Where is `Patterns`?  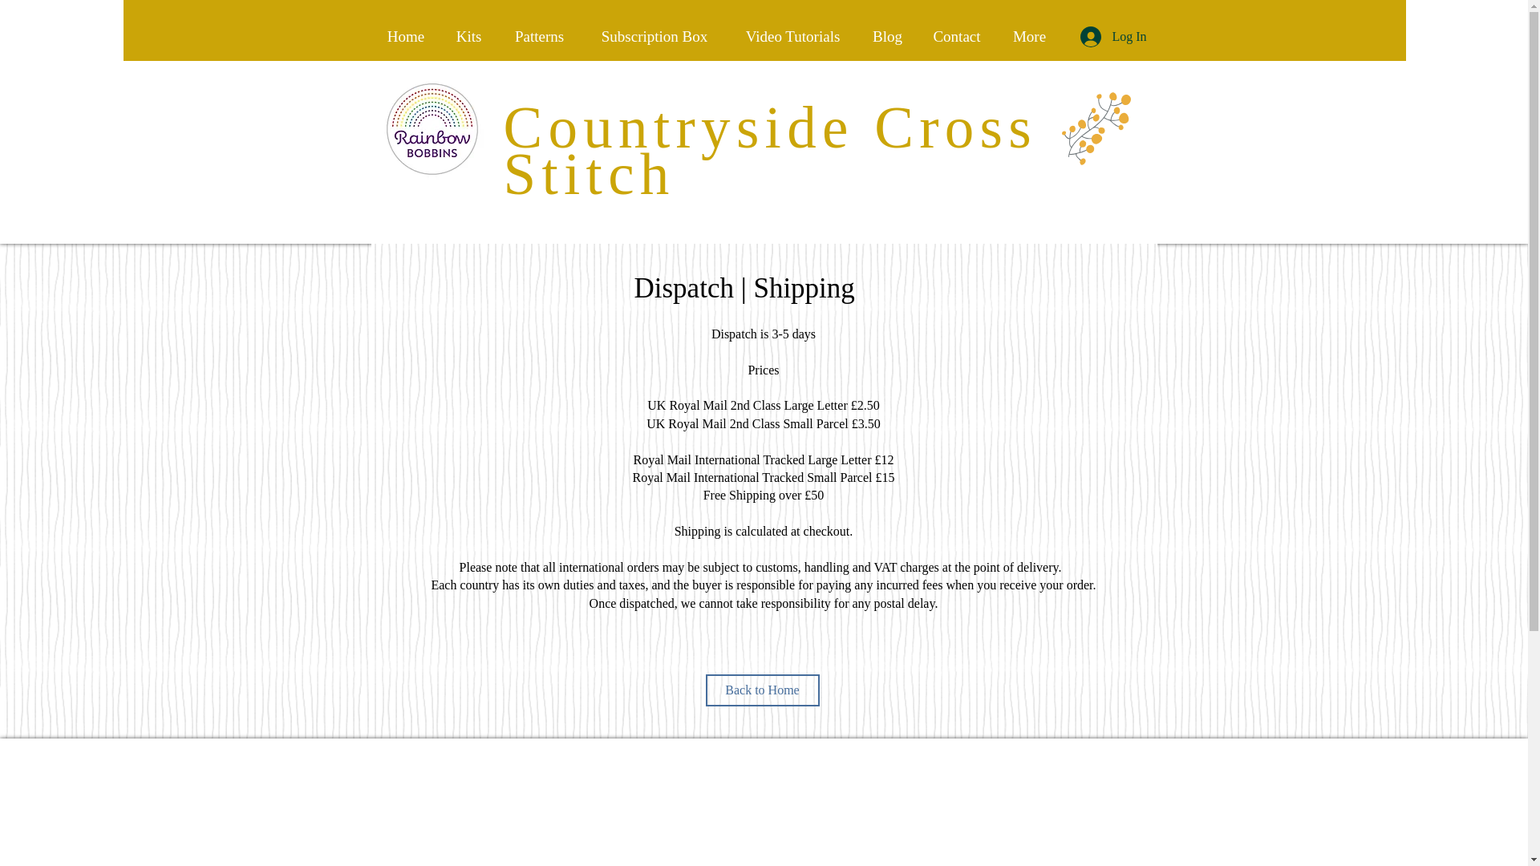 Patterns is located at coordinates (539, 37).